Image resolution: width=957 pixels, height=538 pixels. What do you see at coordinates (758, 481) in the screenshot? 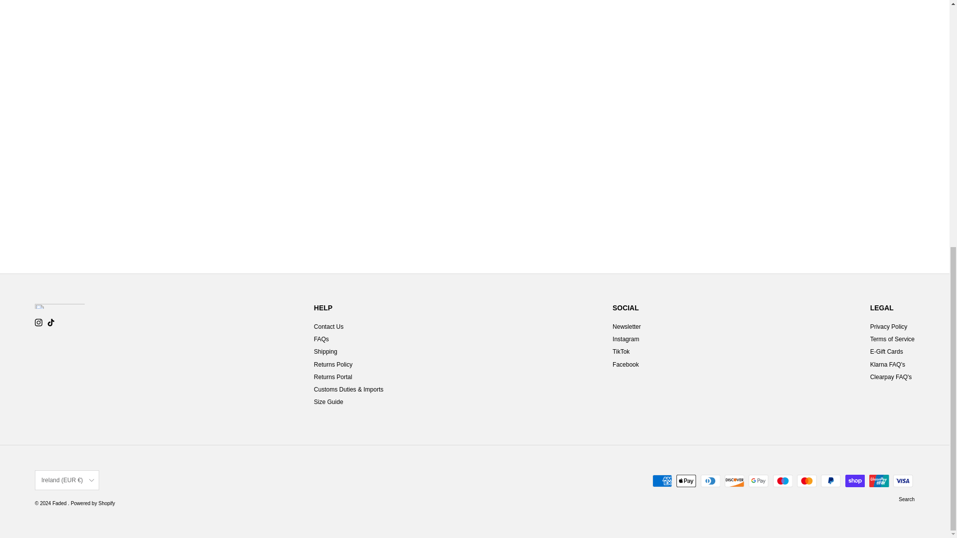
I see `Google Pay` at bounding box center [758, 481].